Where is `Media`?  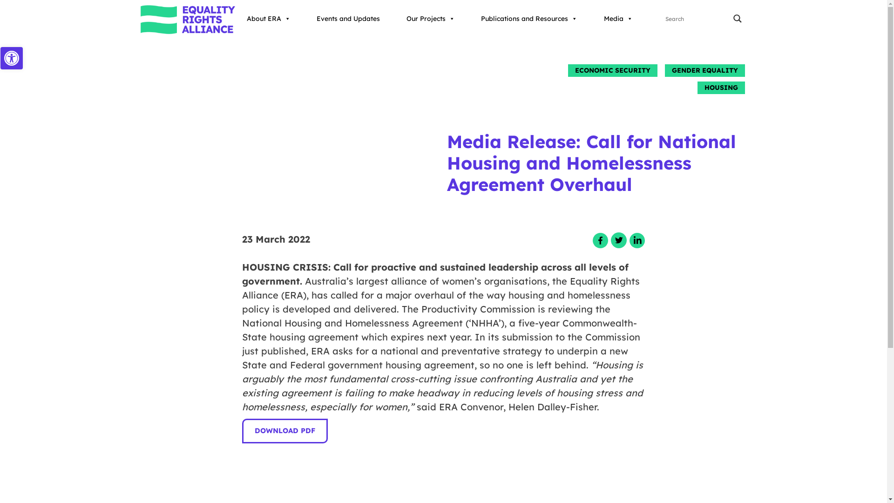 Media is located at coordinates (618, 19).